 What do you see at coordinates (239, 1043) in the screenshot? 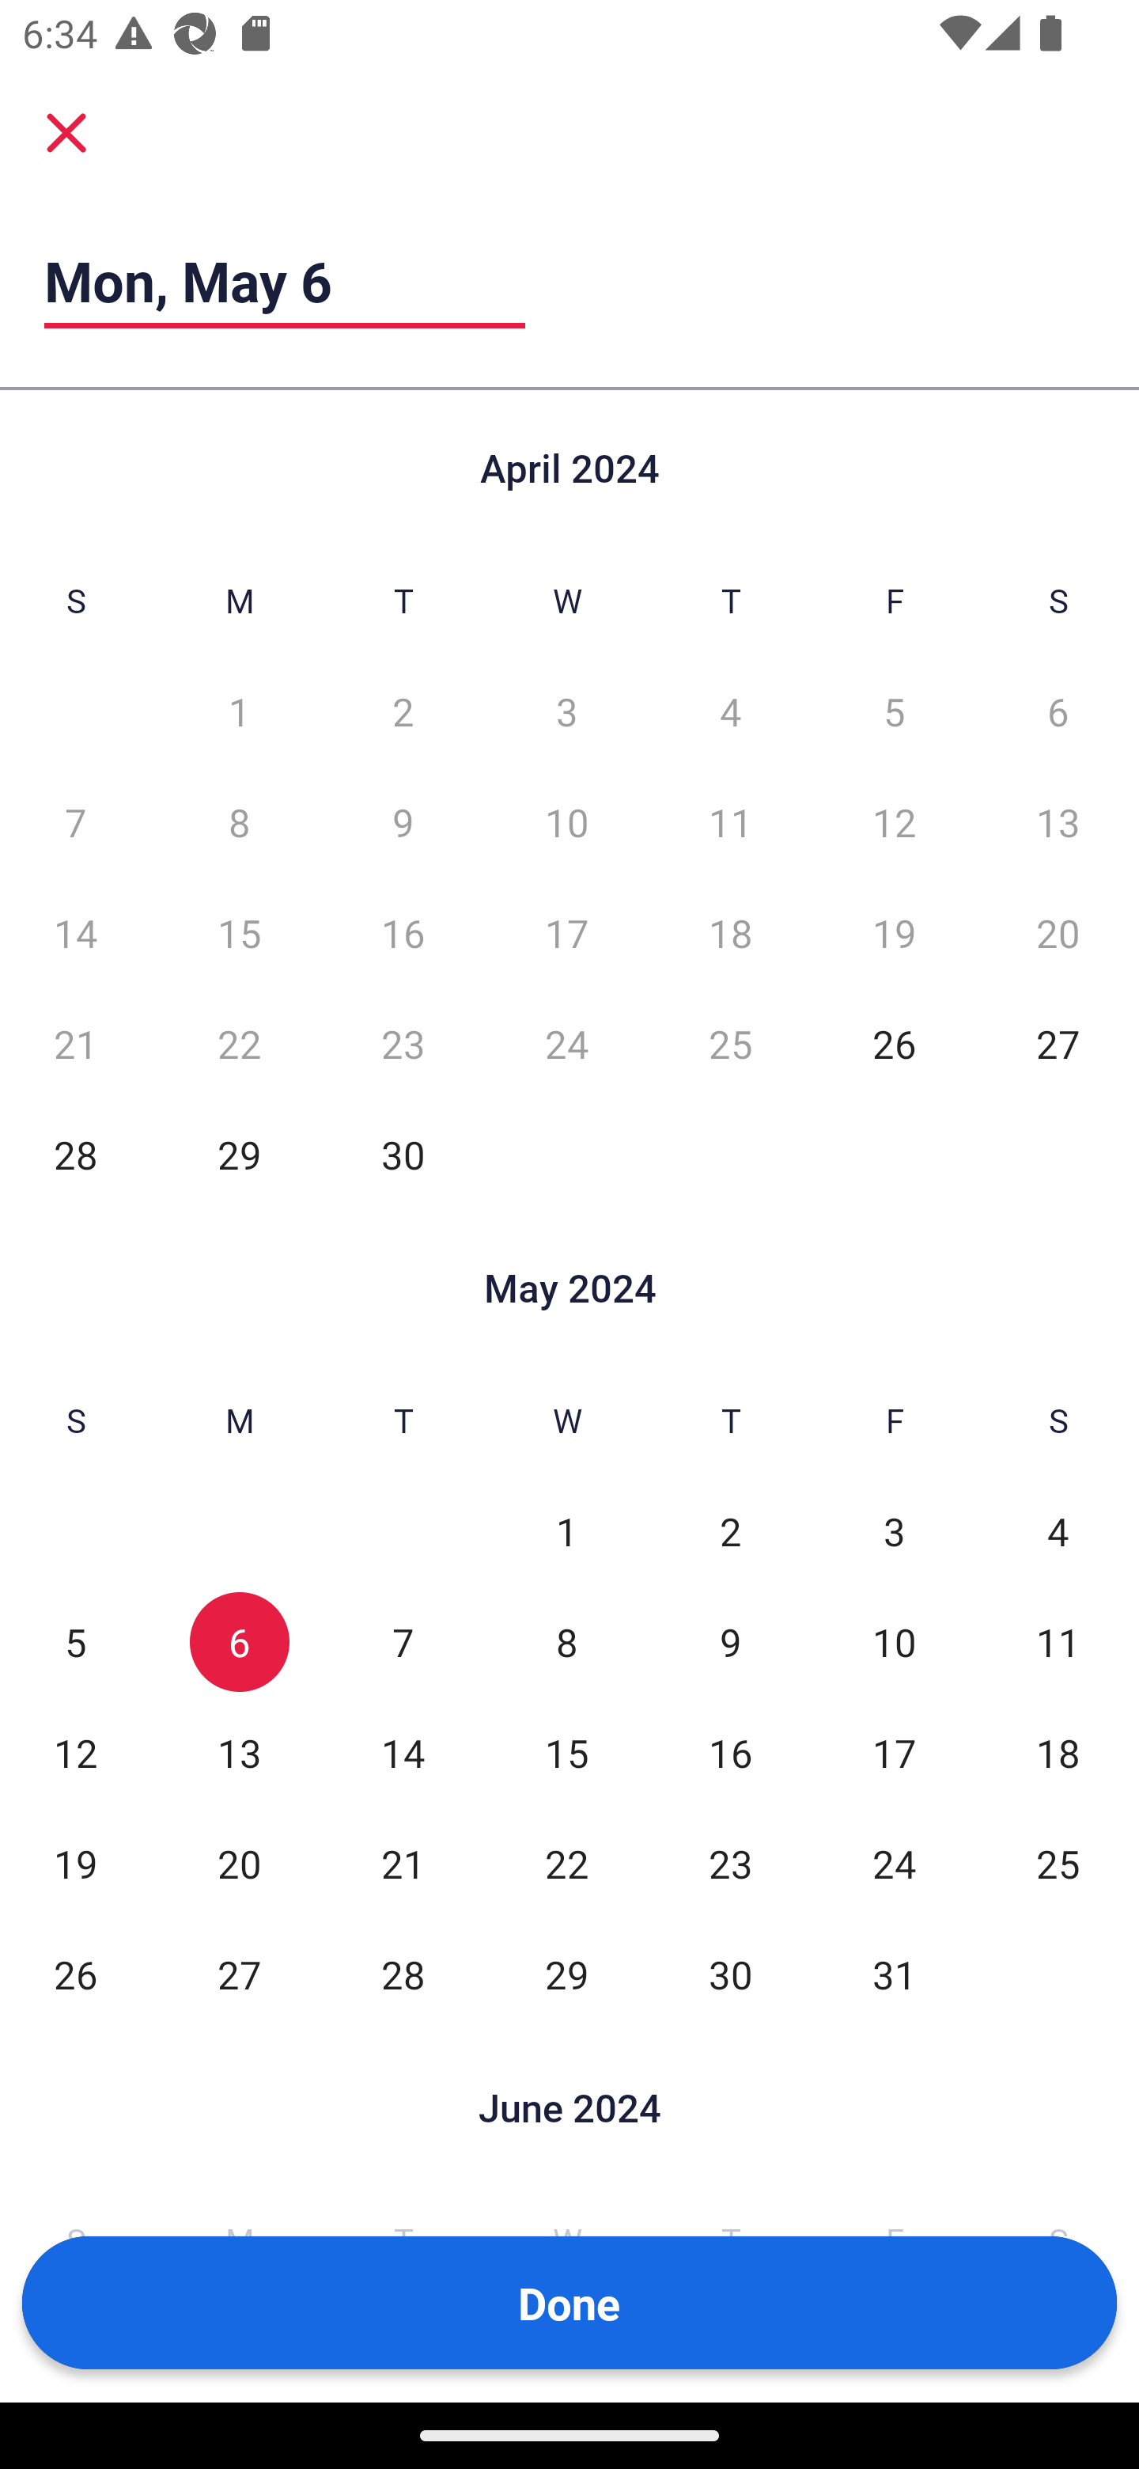
I see `22 Mon, Apr 22, Not Selected` at bounding box center [239, 1043].